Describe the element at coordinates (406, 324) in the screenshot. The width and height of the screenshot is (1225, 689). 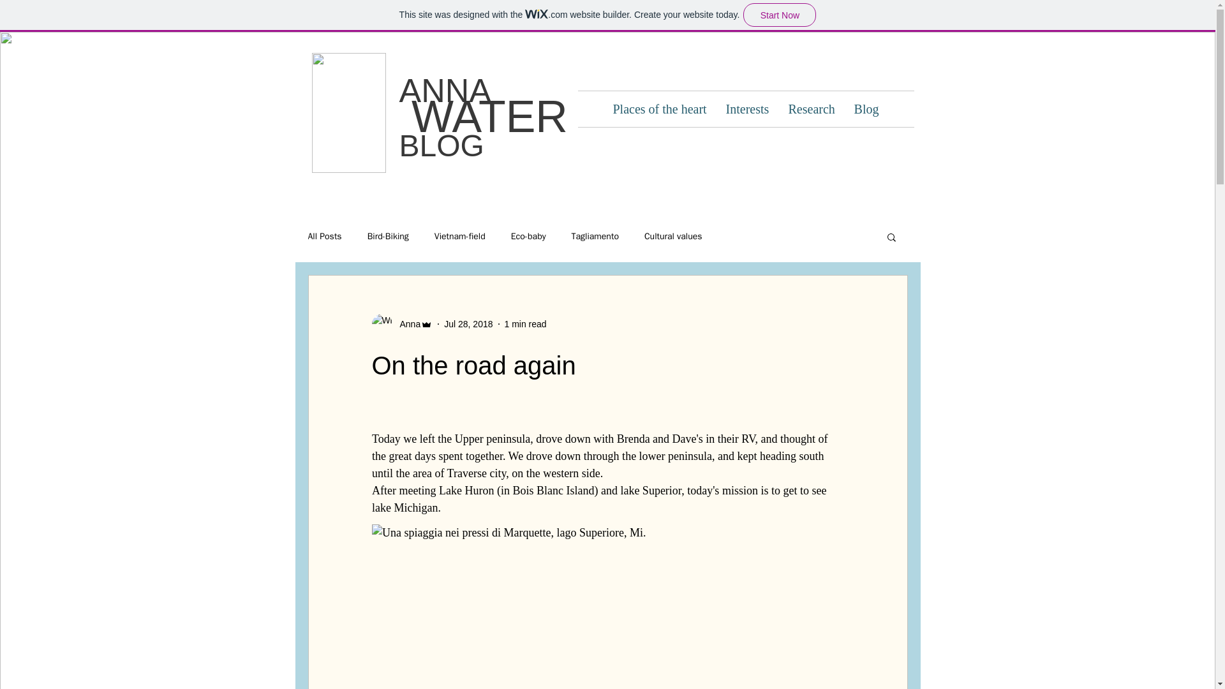
I see `Anna` at that location.